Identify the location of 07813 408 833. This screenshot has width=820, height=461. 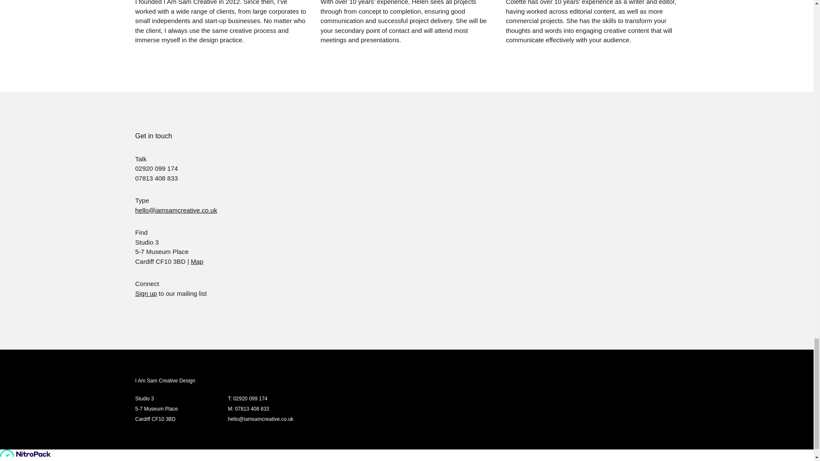
(252, 409).